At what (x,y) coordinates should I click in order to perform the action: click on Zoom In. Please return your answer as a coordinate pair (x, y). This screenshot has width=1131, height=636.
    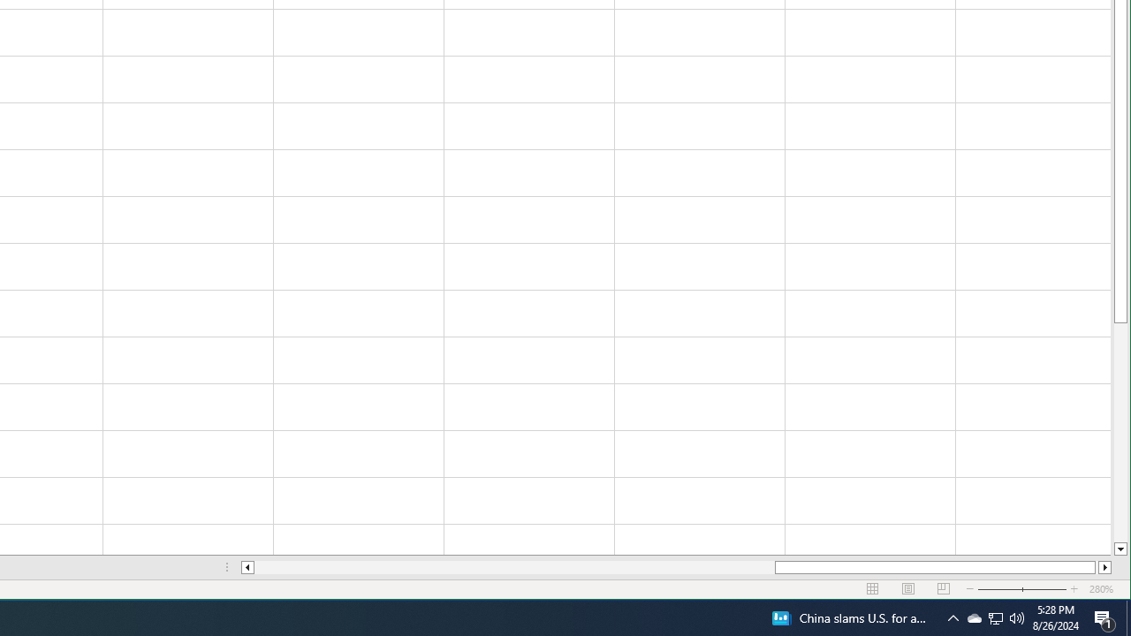
    Looking at the image, I should click on (1074, 589).